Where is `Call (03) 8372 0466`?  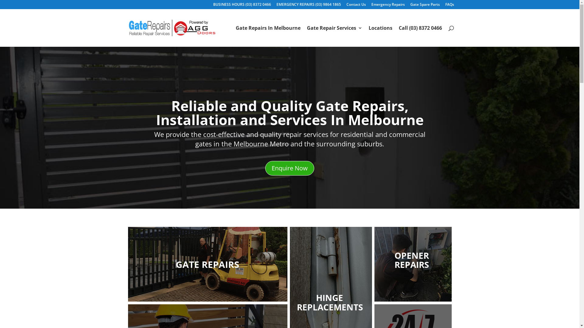
Call (03) 8372 0466 is located at coordinates (420, 36).